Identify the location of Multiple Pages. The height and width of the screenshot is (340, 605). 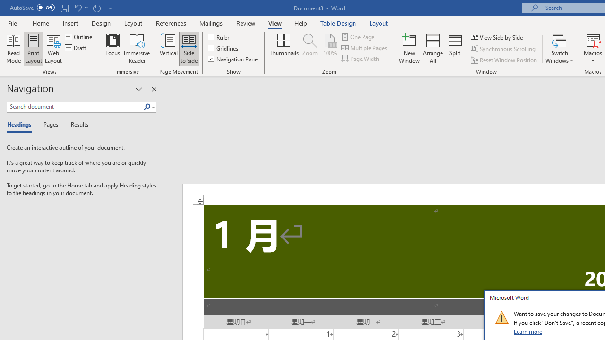
(365, 48).